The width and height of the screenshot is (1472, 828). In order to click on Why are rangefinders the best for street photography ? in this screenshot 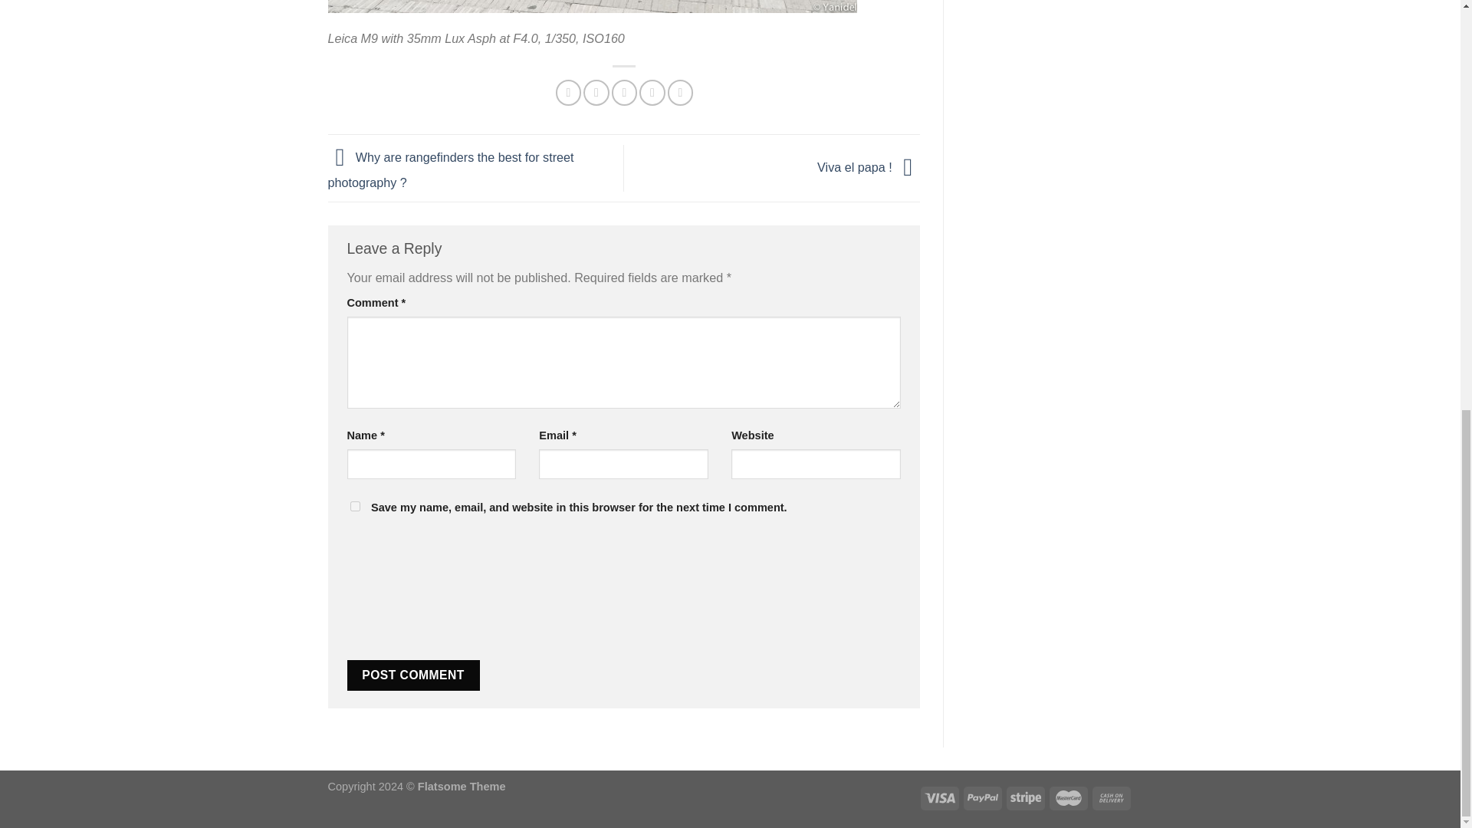, I will do `click(451, 169)`.